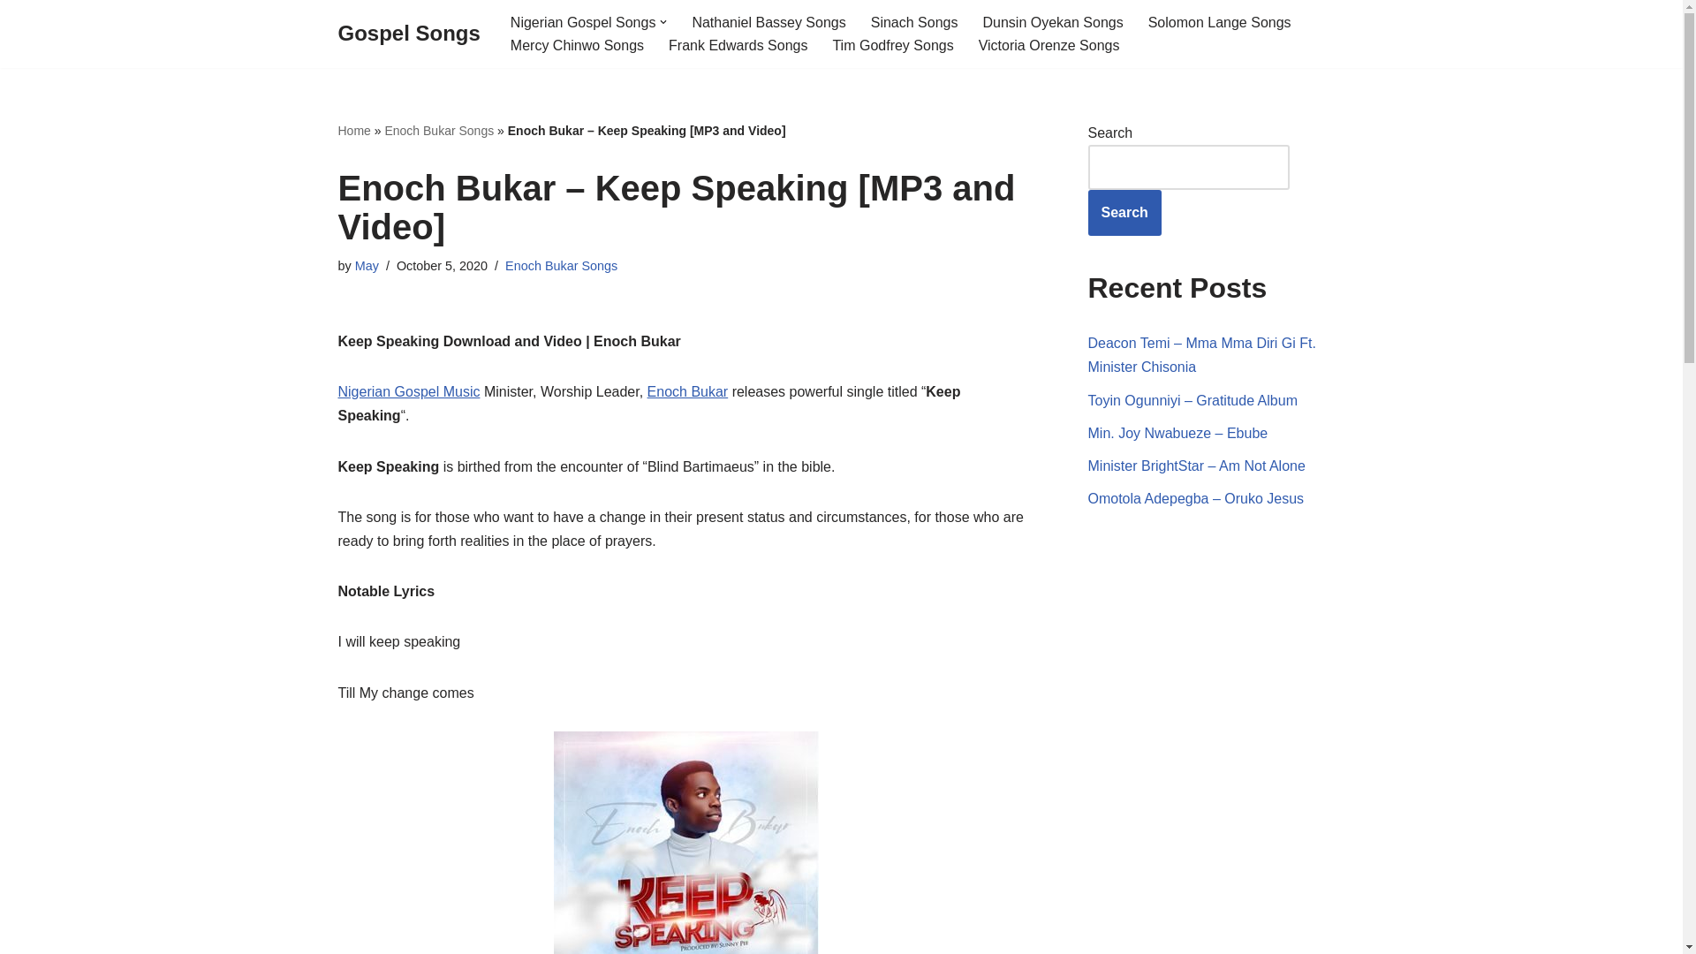 This screenshot has width=1696, height=954. Describe the element at coordinates (366, 265) in the screenshot. I see `May` at that location.